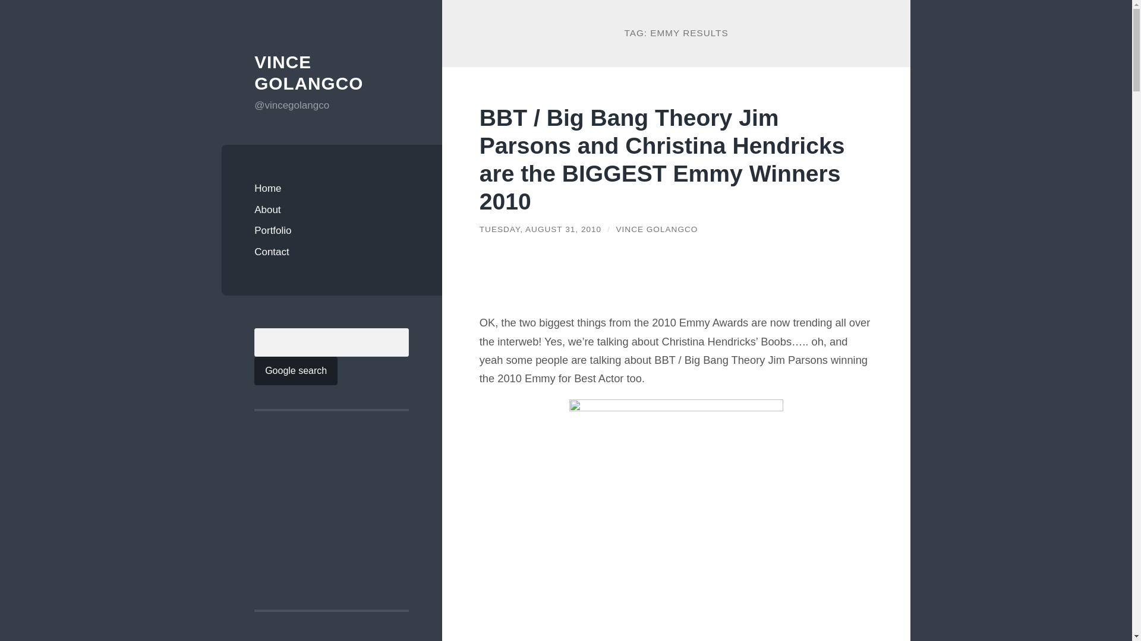 Image resolution: width=1141 pixels, height=641 pixels. Describe the element at coordinates (540, 229) in the screenshot. I see `TUESDAY, AUGUST 31, 2010` at that location.